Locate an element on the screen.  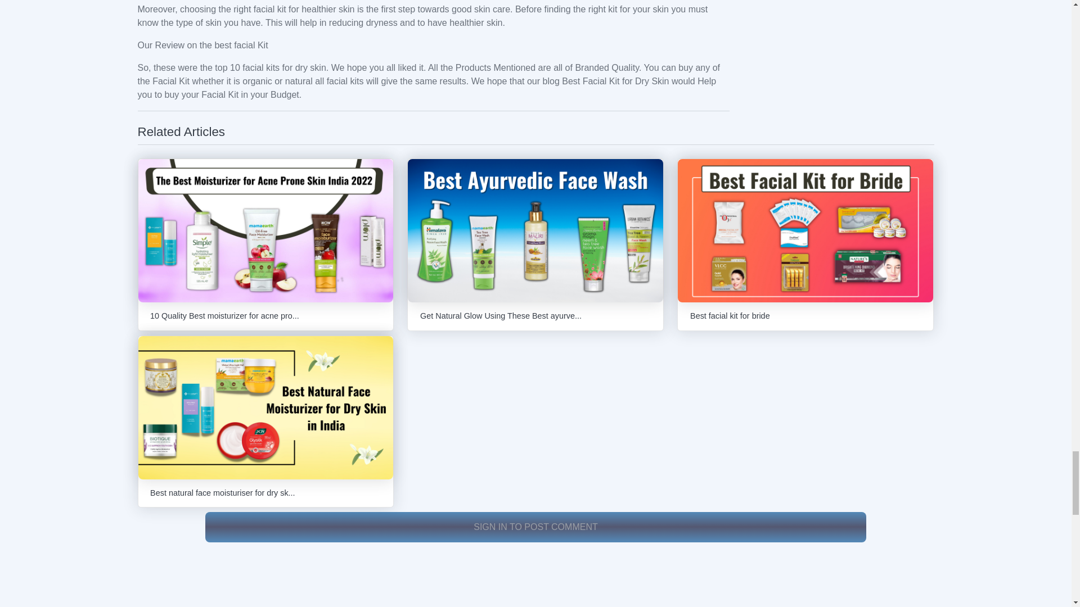
Best facial kit for bride is located at coordinates (805, 244).